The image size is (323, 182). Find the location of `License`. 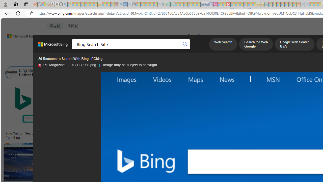

License is located at coordinates (168, 60).